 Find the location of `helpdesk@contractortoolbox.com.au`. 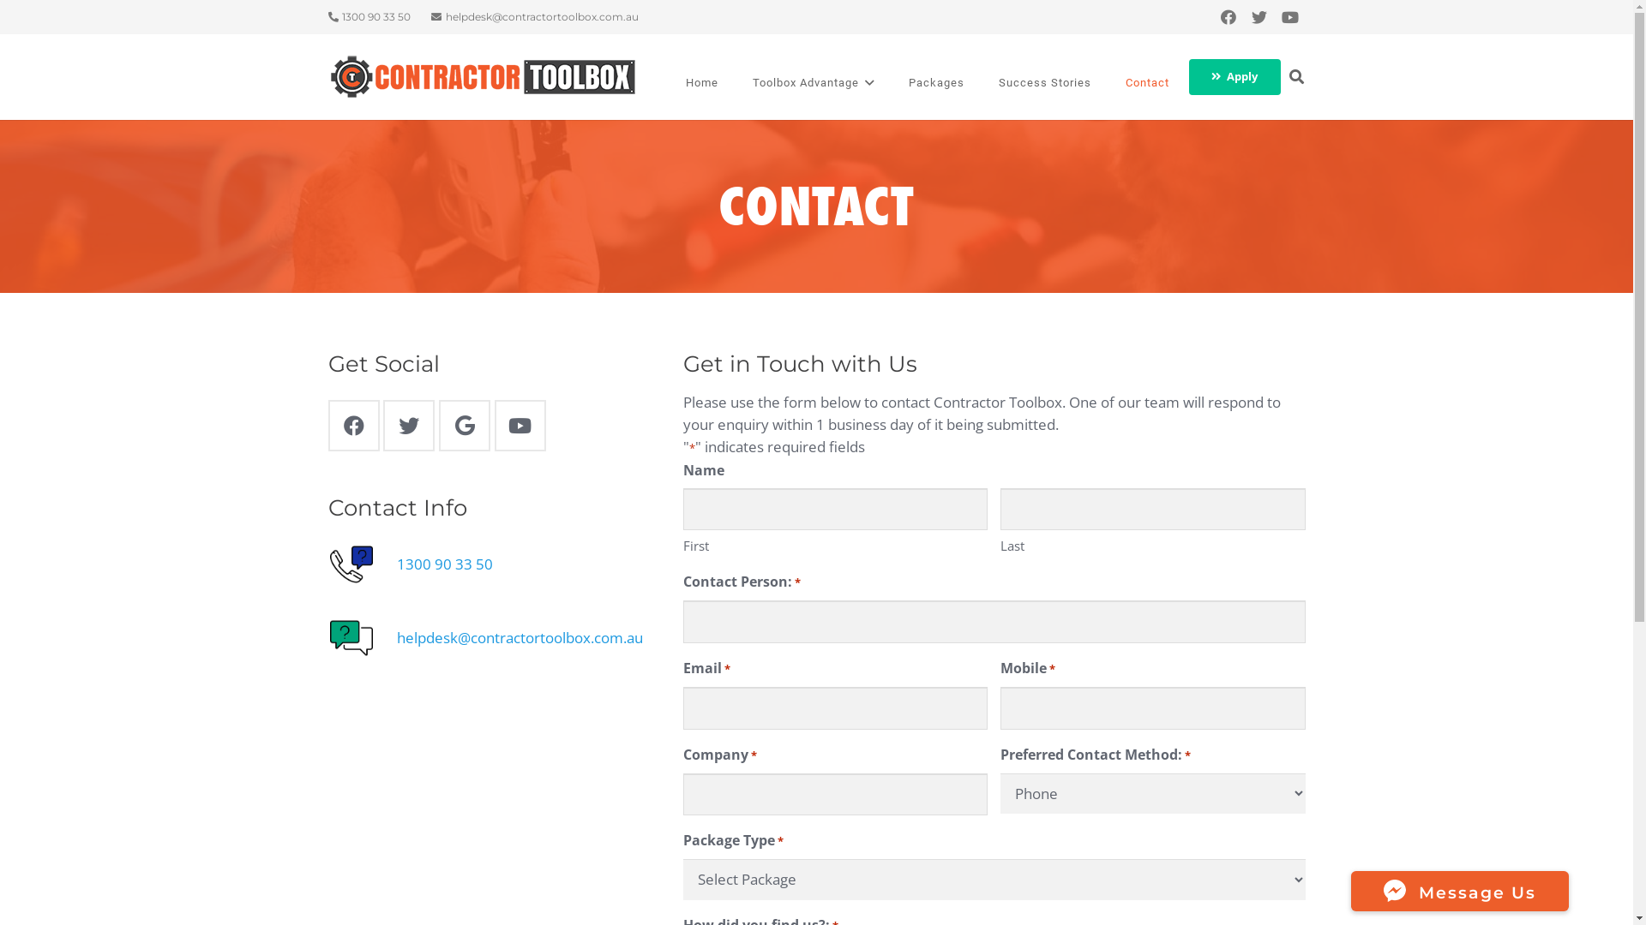

helpdesk@contractortoolbox.com.au is located at coordinates (520, 637).